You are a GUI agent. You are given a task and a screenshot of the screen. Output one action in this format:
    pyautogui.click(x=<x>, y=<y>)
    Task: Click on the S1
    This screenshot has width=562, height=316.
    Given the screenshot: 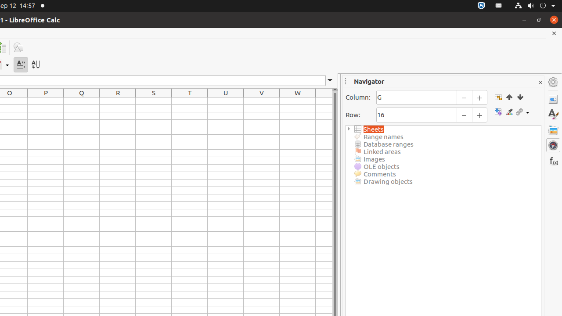 What is the action you would take?
    pyautogui.click(x=154, y=101)
    